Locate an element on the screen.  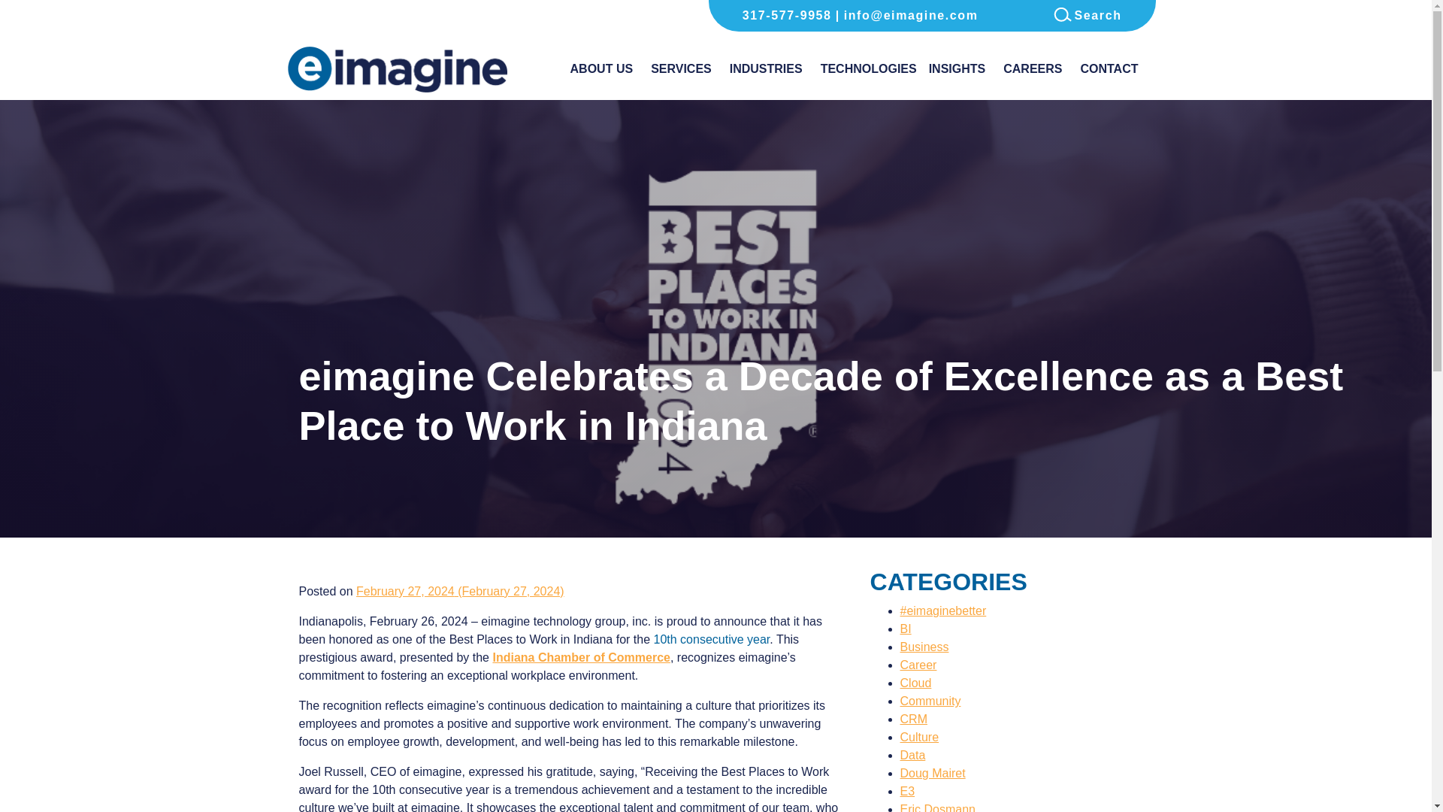
INDUSTRIES is located at coordinates (766, 72).